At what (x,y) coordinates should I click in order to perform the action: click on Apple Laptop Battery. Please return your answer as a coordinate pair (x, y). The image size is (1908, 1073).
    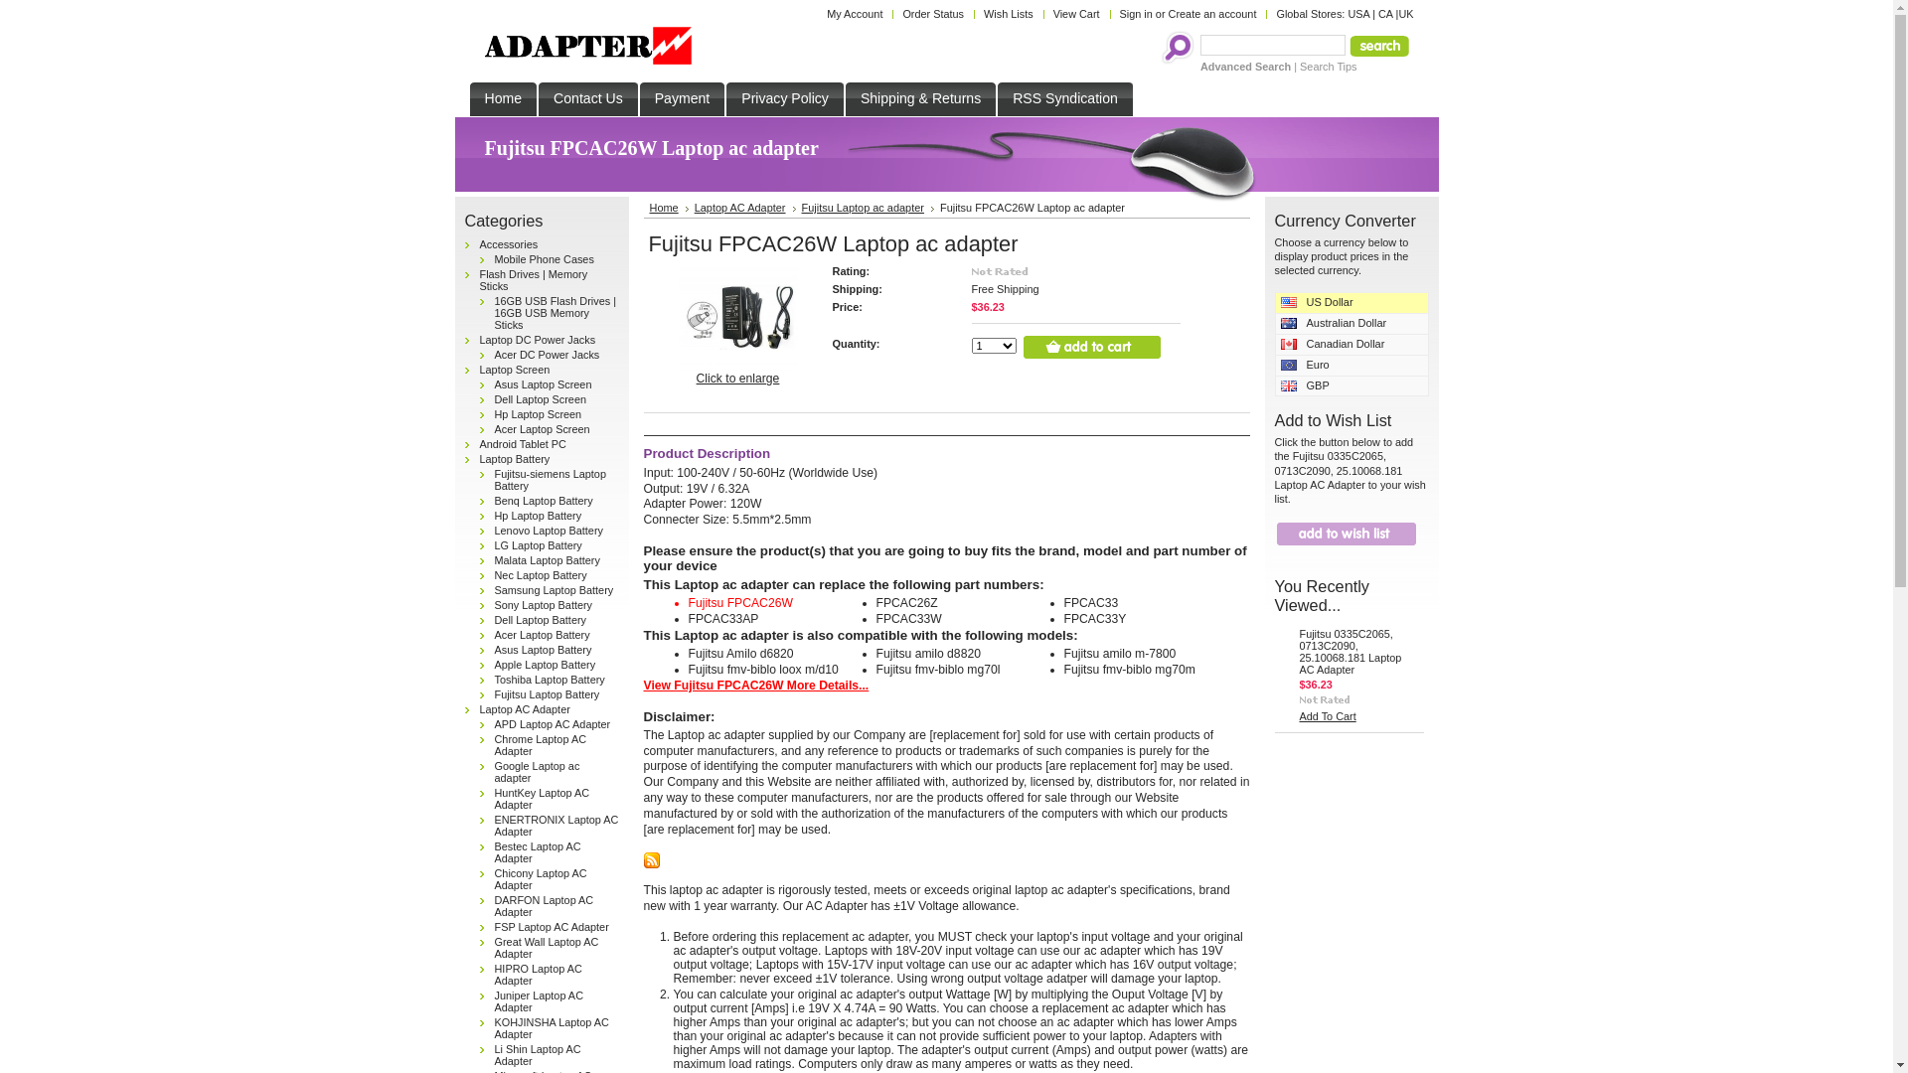
    Looking at the image, I should click on (546, 665).